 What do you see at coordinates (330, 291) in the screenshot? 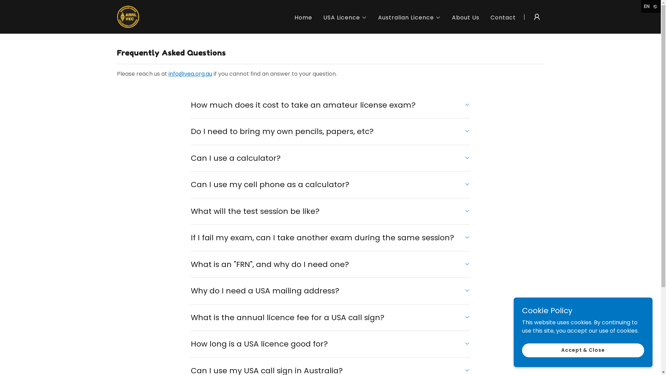
I see `Why do I need a USA mailing address?` at bounding box center [330, 291].